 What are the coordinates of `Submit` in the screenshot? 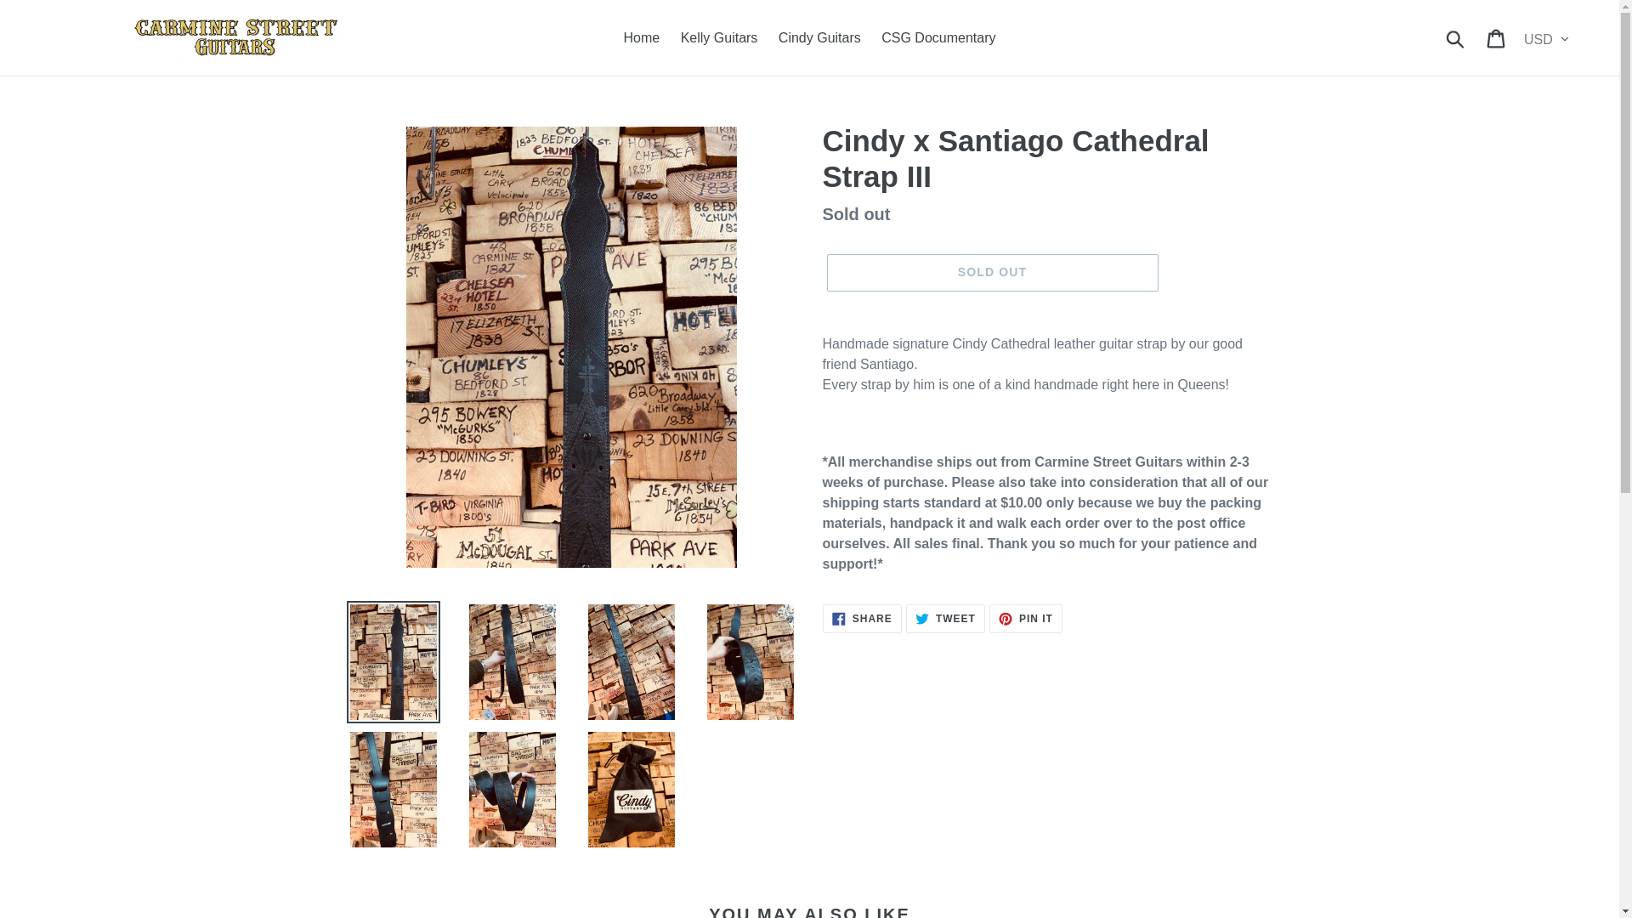 It's located at (1025, 619).